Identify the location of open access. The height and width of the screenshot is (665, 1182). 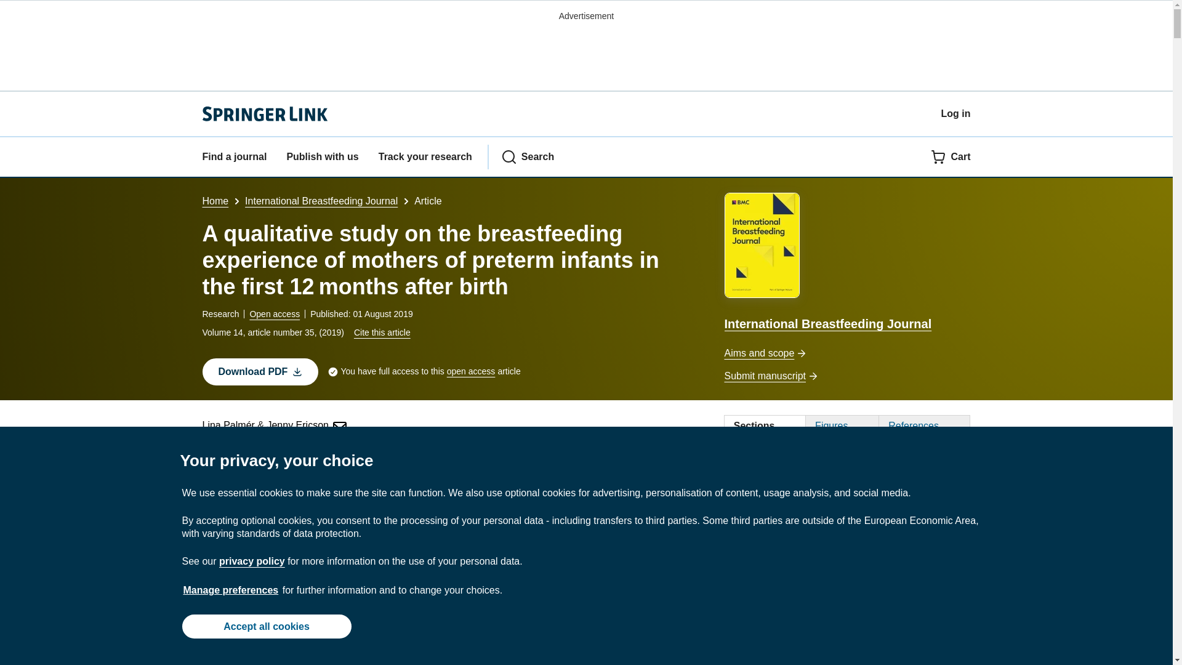
(470, 371).